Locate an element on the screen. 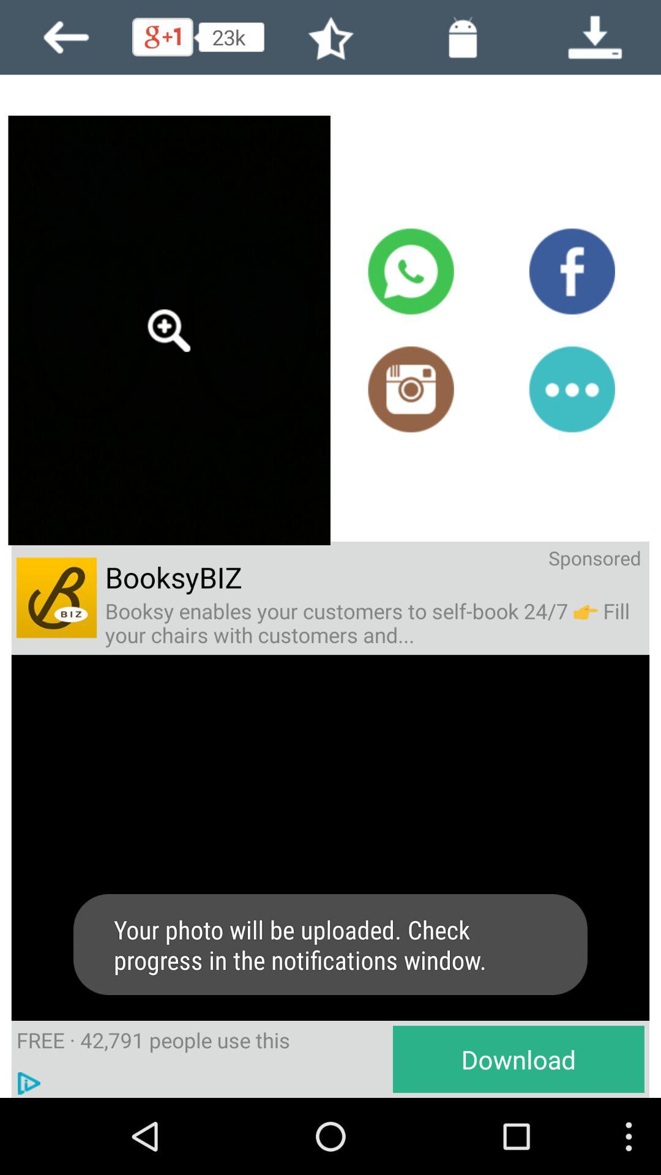 Image resolution: width=661 pixels, height=1175 pixels. select the icon which is before the booksybiz is located at coordinates (56, 597).